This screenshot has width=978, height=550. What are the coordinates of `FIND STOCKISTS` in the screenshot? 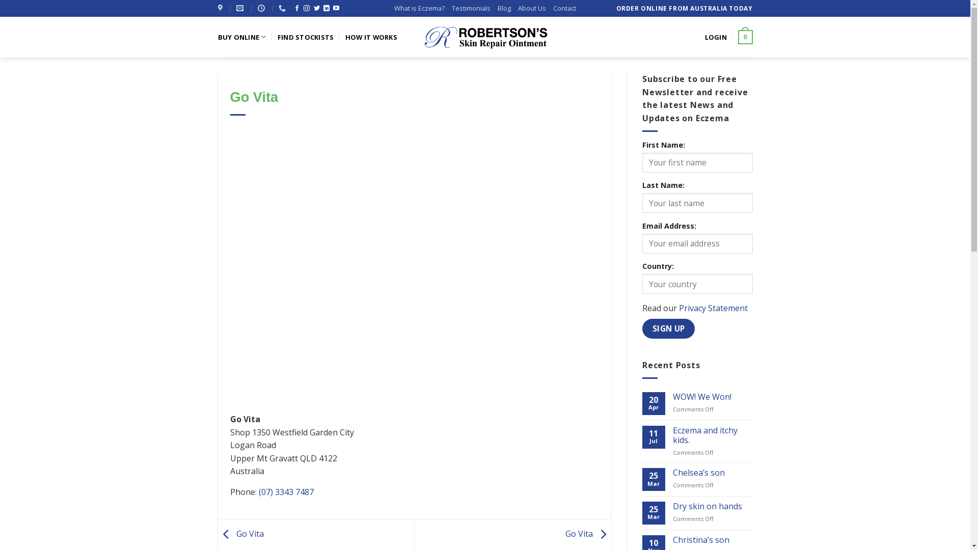 It's located at (306, 37).